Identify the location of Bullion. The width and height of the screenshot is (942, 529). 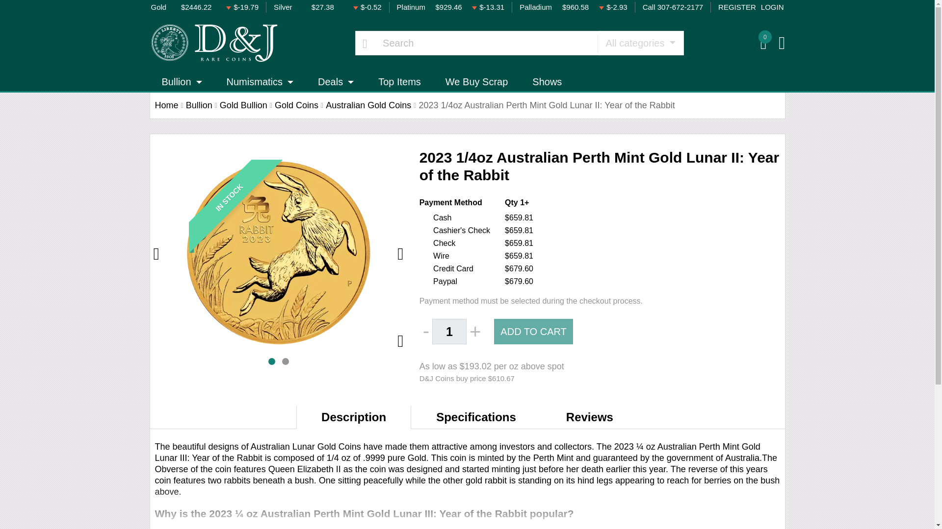
(181, 81).